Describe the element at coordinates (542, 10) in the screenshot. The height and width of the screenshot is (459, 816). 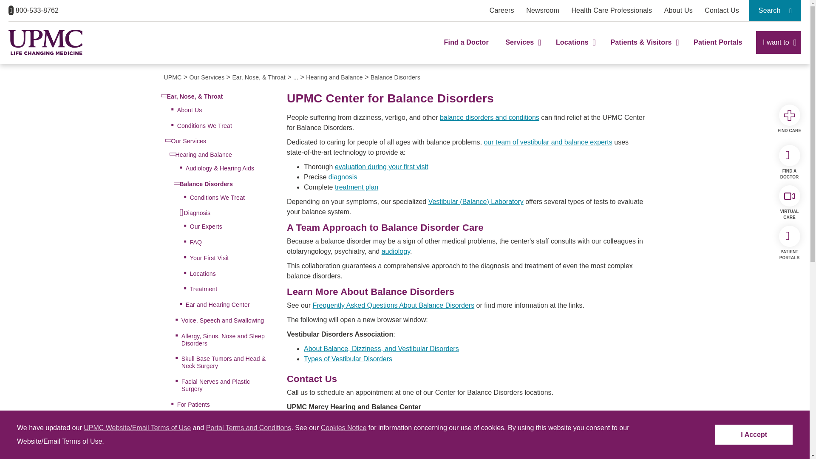
I see `Newsroom` at that location.